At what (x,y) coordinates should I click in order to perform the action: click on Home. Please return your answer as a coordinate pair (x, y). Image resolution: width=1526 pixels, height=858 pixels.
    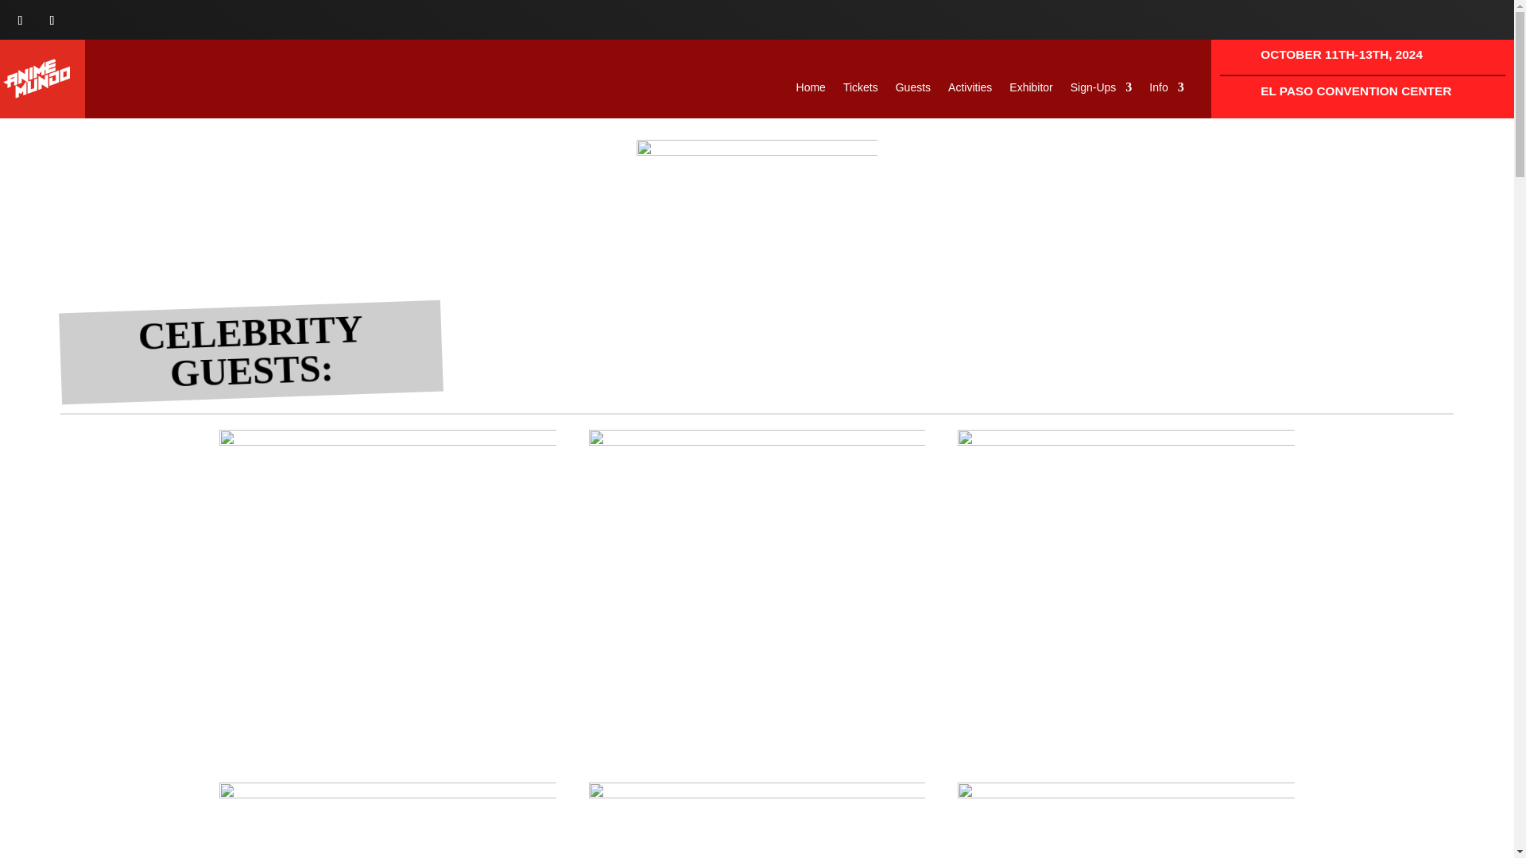
    Looking at the image, I should click on (811, 91).